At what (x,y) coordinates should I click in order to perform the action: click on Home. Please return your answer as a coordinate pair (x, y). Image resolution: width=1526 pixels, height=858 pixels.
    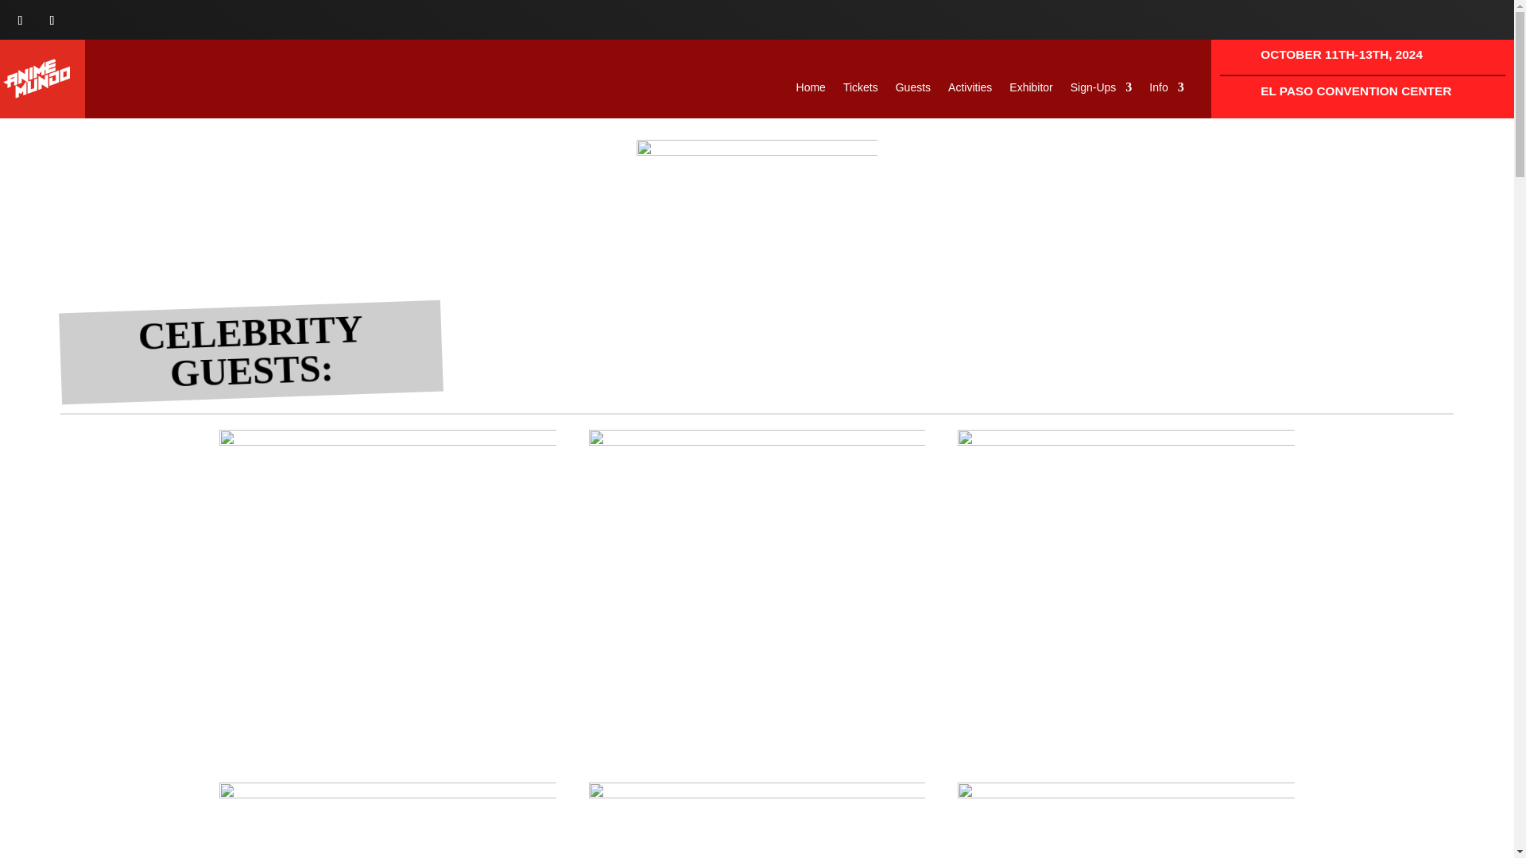
    Looking at the image, I should click on (811, 91).